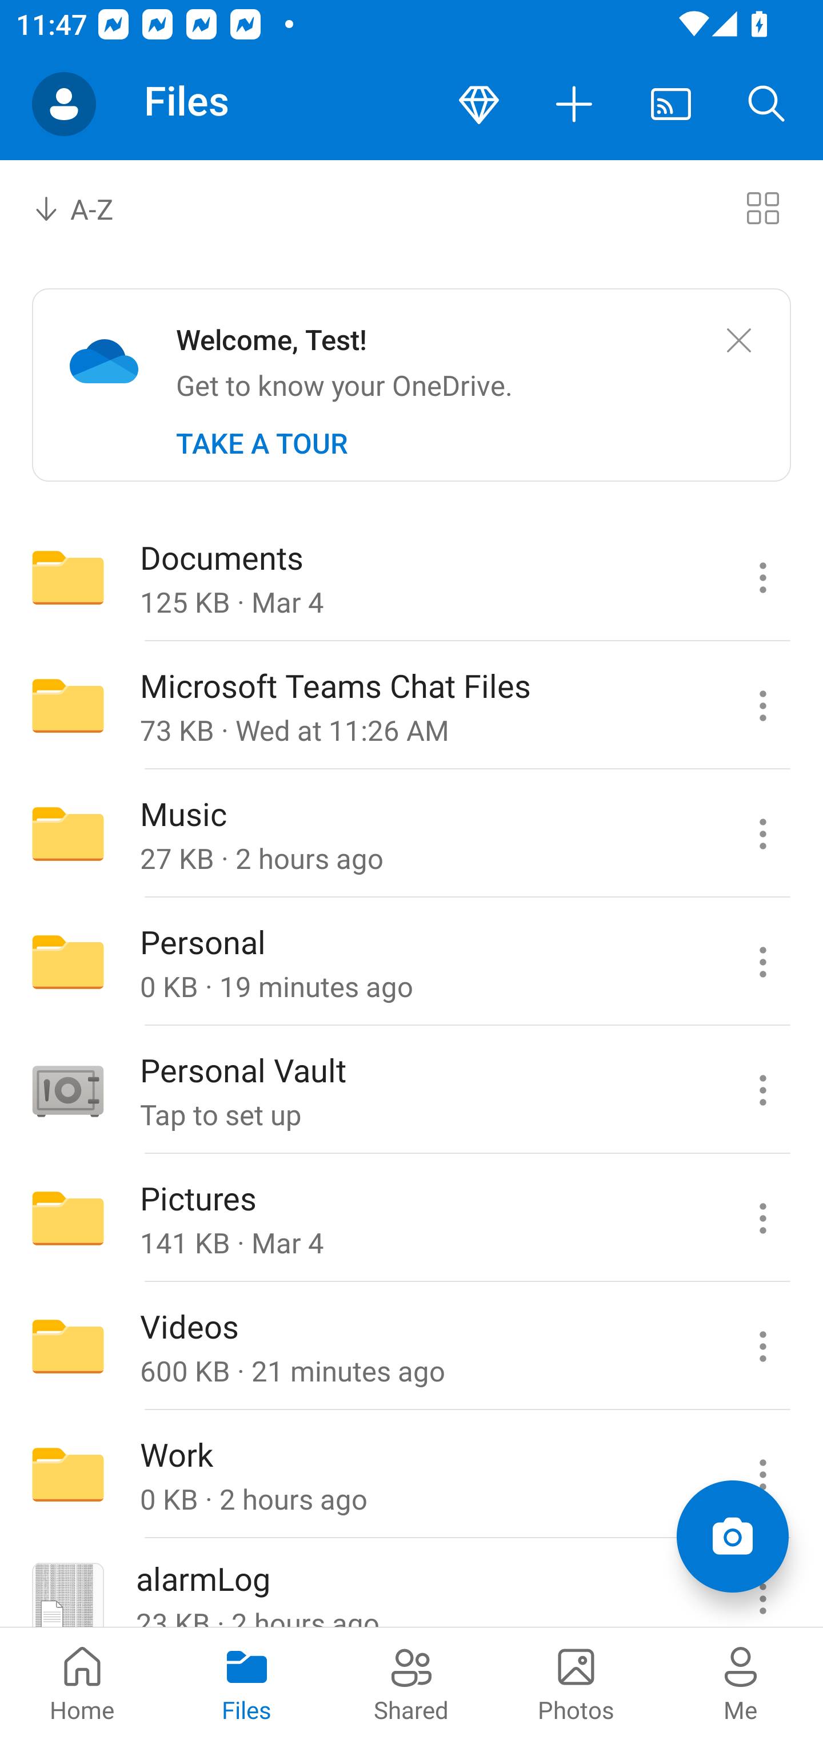  What do you see at coordinates (575, 104) in the screenshot?
I see `More actions button` at bounding box center [575, 104].